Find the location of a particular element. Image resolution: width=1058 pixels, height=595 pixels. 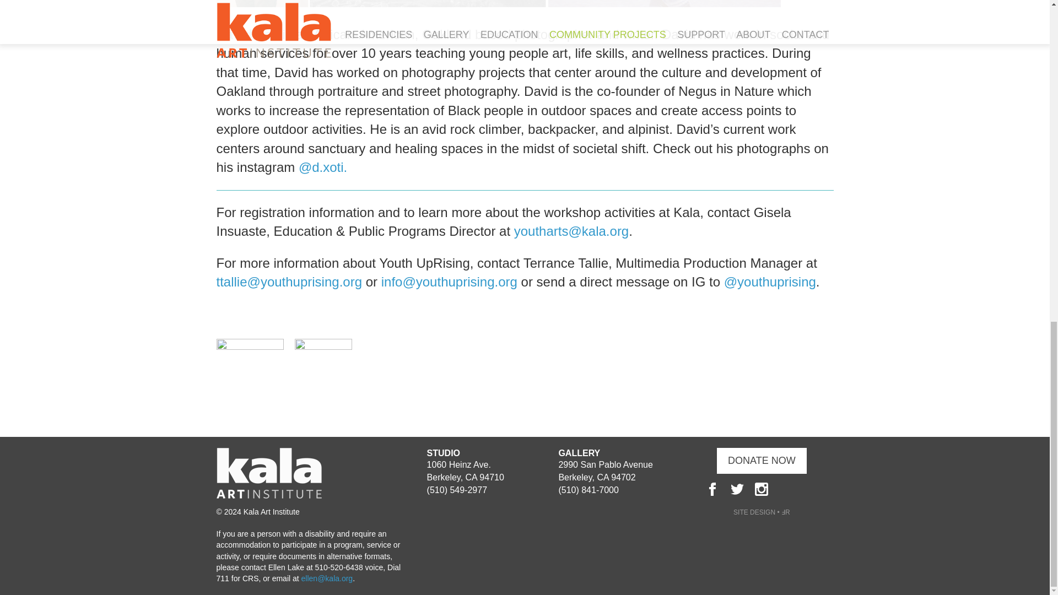

Kala Art Institute is located at coordinates (268, 496).